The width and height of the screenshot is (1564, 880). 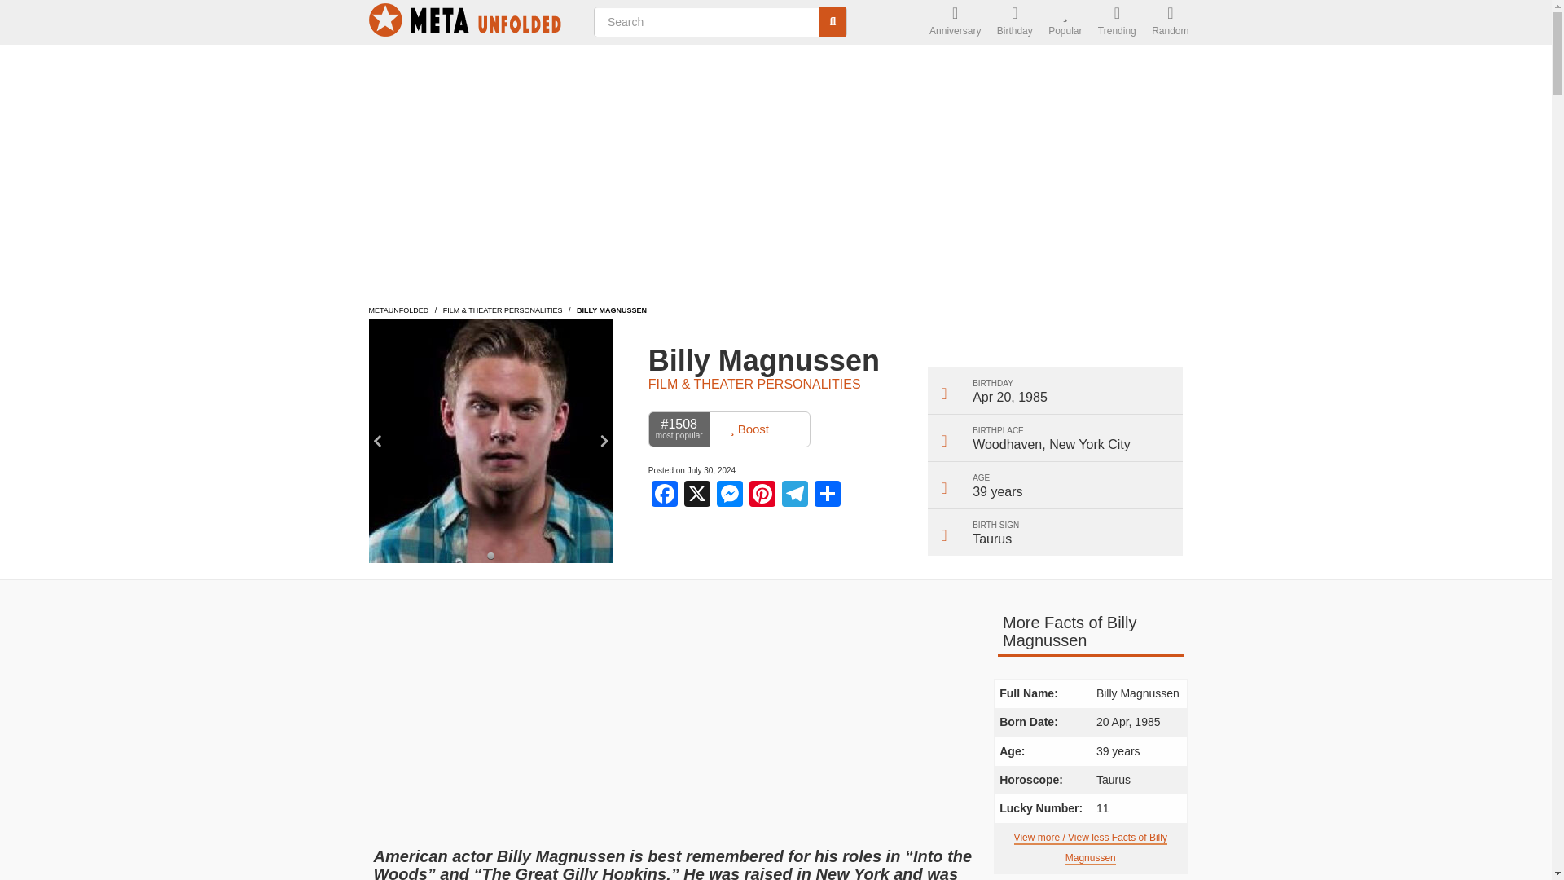 I want to click on Today Birthday, so click(x=1015, y=23).